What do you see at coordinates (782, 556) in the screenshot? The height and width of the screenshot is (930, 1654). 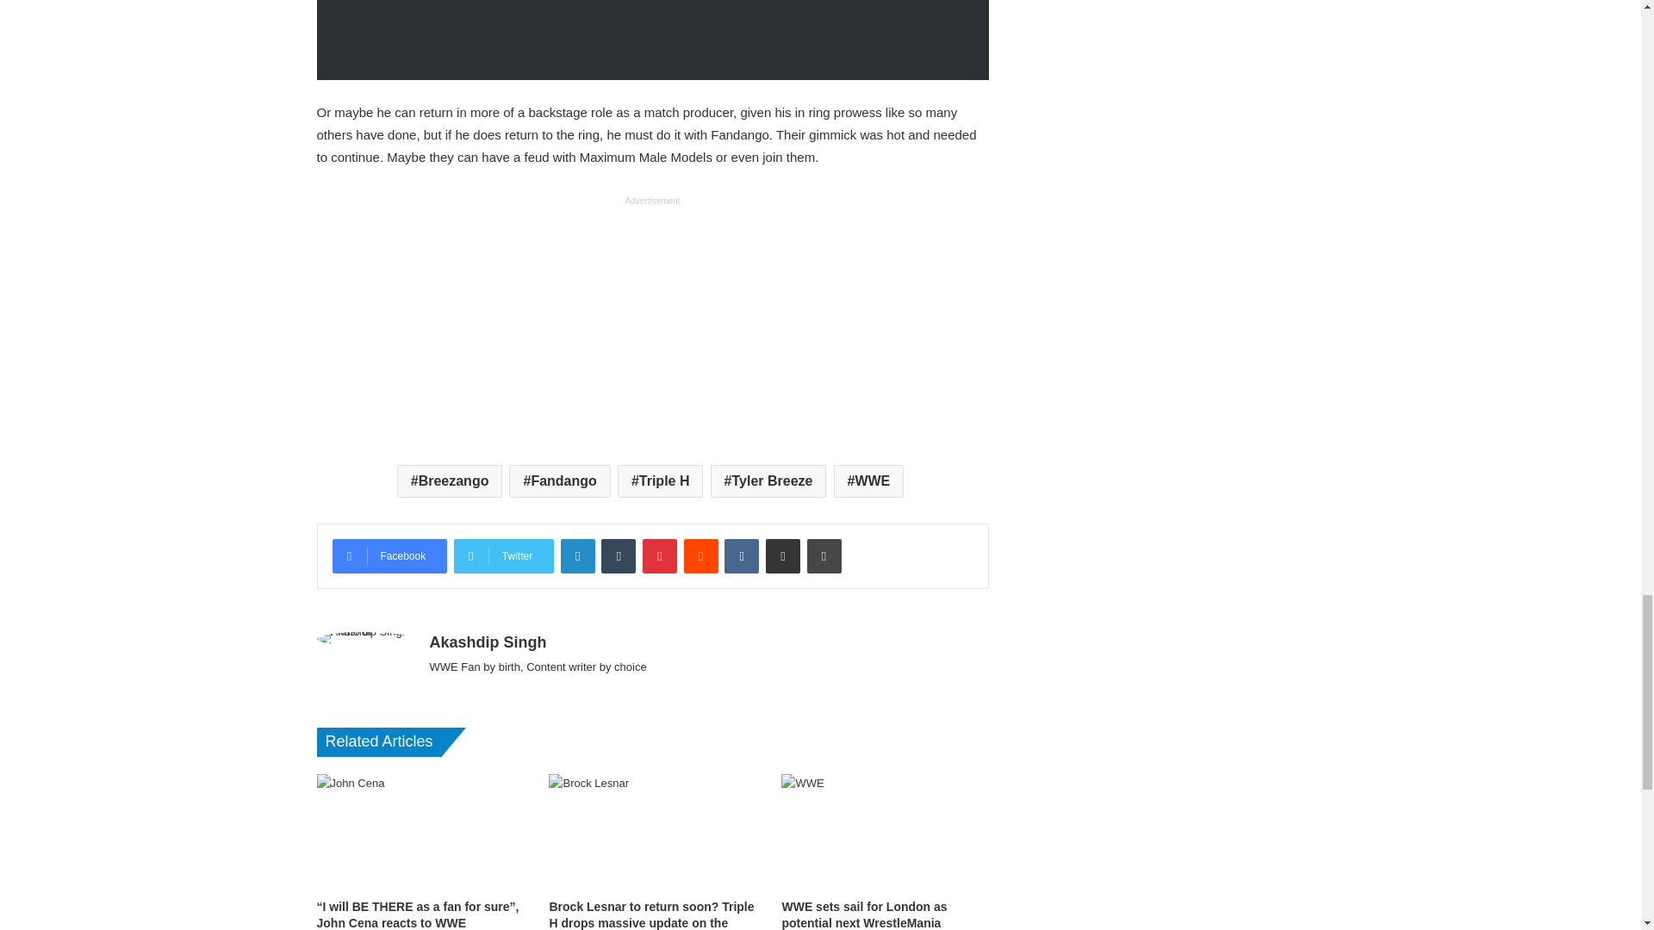 I see `Share via Email` at bounding box center [782, 556].